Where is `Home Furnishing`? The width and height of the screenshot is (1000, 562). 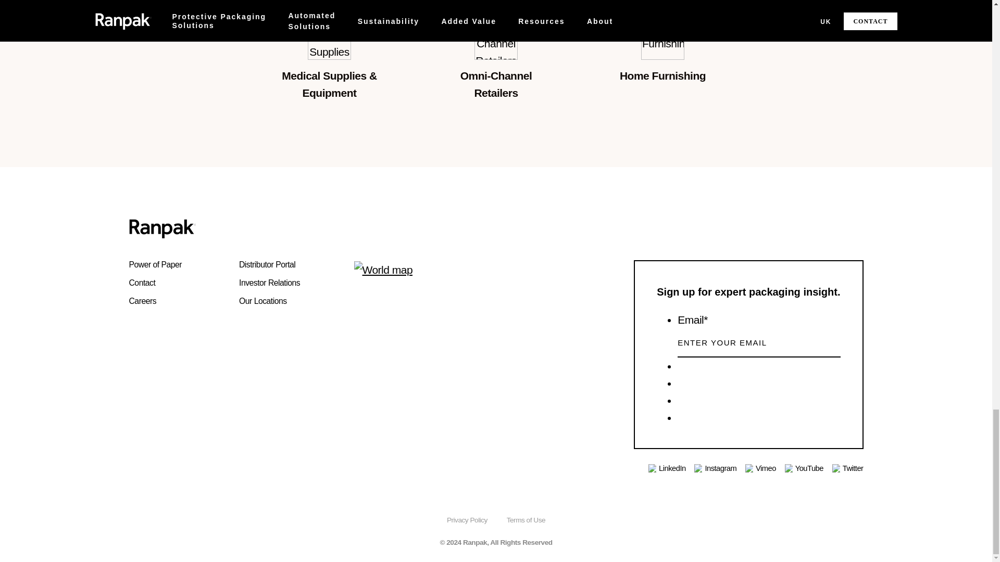 Home Furnishing is located at coordinates (662, 38).